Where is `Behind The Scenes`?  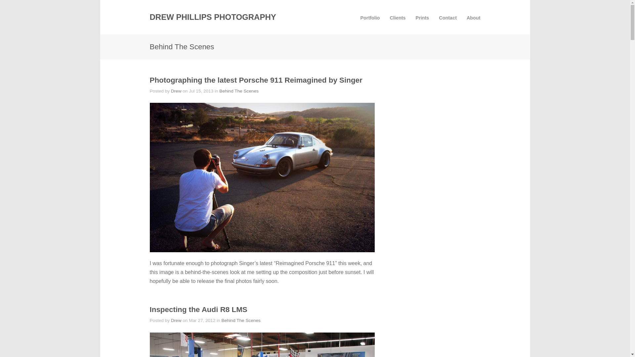 Behind The Scenes is located at coordinates (239, 91).